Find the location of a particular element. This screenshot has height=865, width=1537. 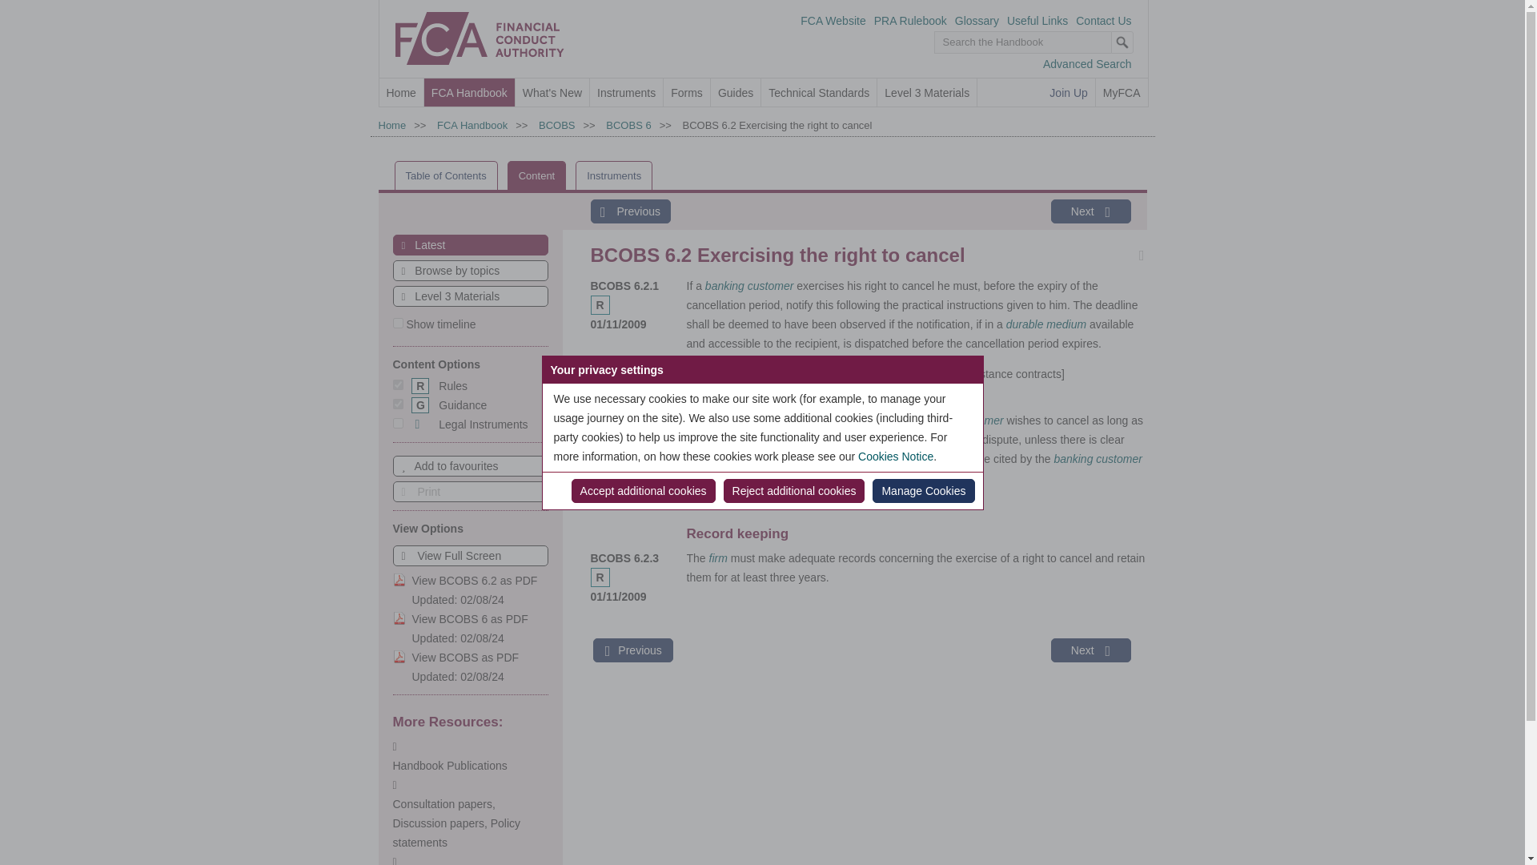

Browse by topics is located at coordinates (470, 271).